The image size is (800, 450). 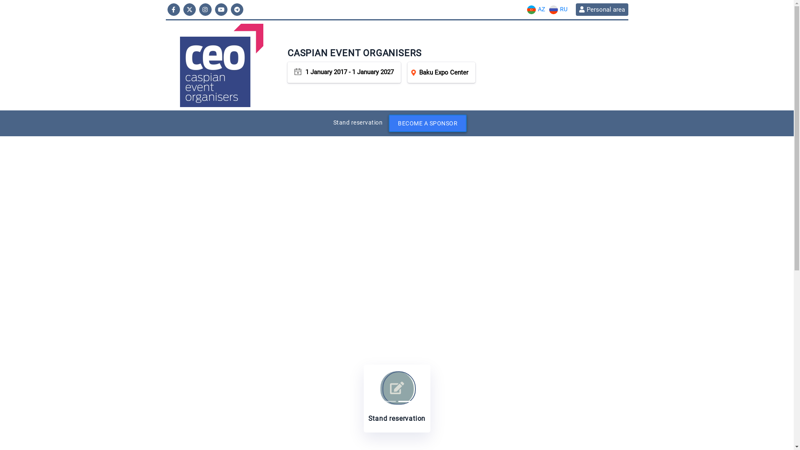 I want to click on RU, so click(x=558, y=9).